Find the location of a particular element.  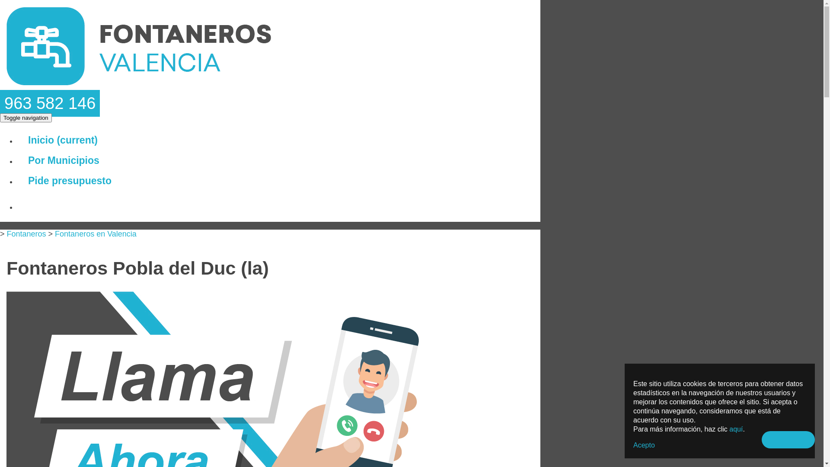

Por Municipios is located at coordinates (64, 160).